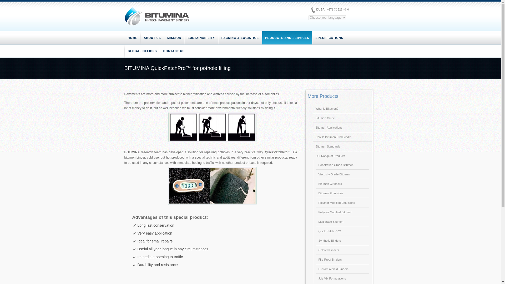  What do you see at coordinates (342, 202) in the screenshot?
I see `Polymer Modified Emulsions` at bounding box center [342, 202].